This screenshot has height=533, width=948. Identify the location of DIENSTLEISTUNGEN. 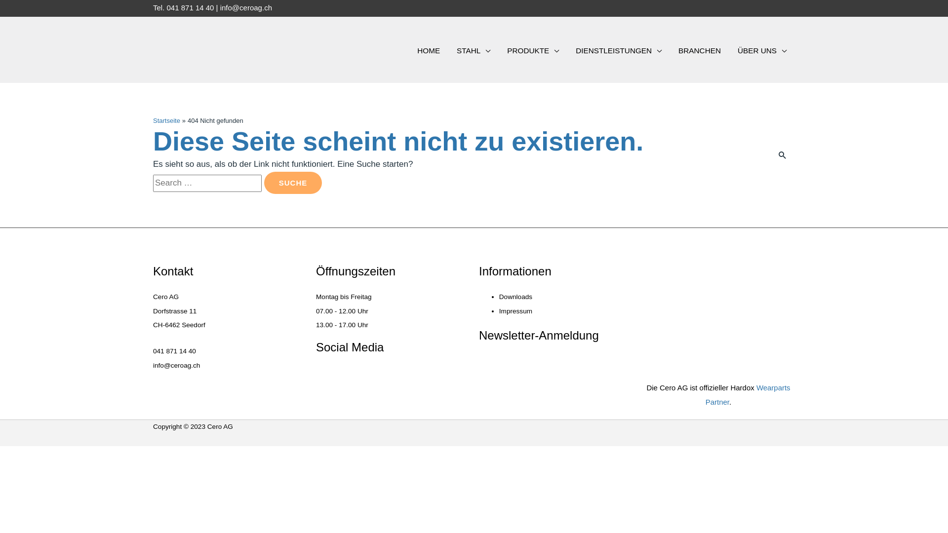
(619, 51).